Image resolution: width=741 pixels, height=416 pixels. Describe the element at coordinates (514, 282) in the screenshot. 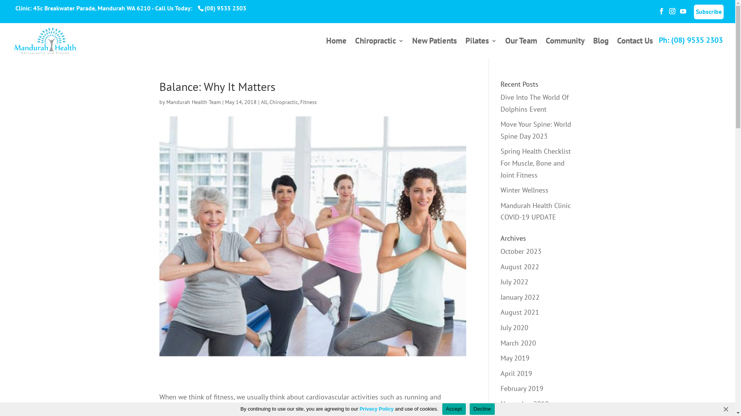

I see `July 2022` at that location.